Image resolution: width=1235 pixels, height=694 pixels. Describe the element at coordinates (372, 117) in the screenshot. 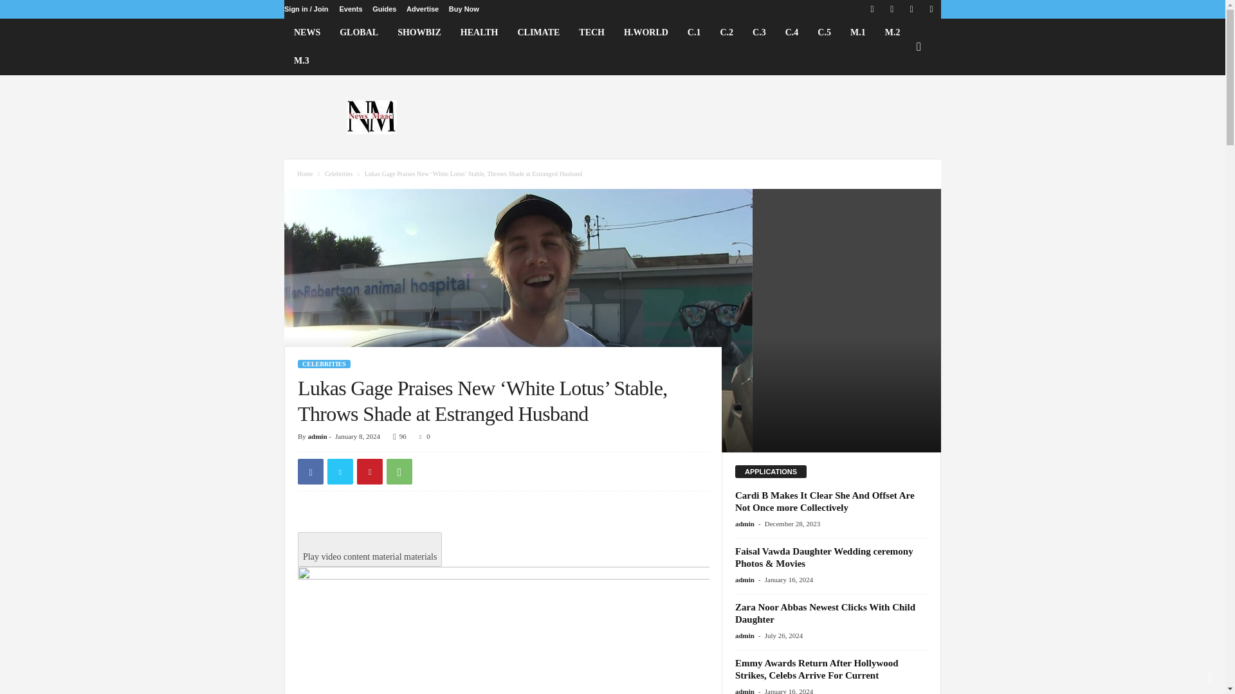

I see `News the Global ` at that location.